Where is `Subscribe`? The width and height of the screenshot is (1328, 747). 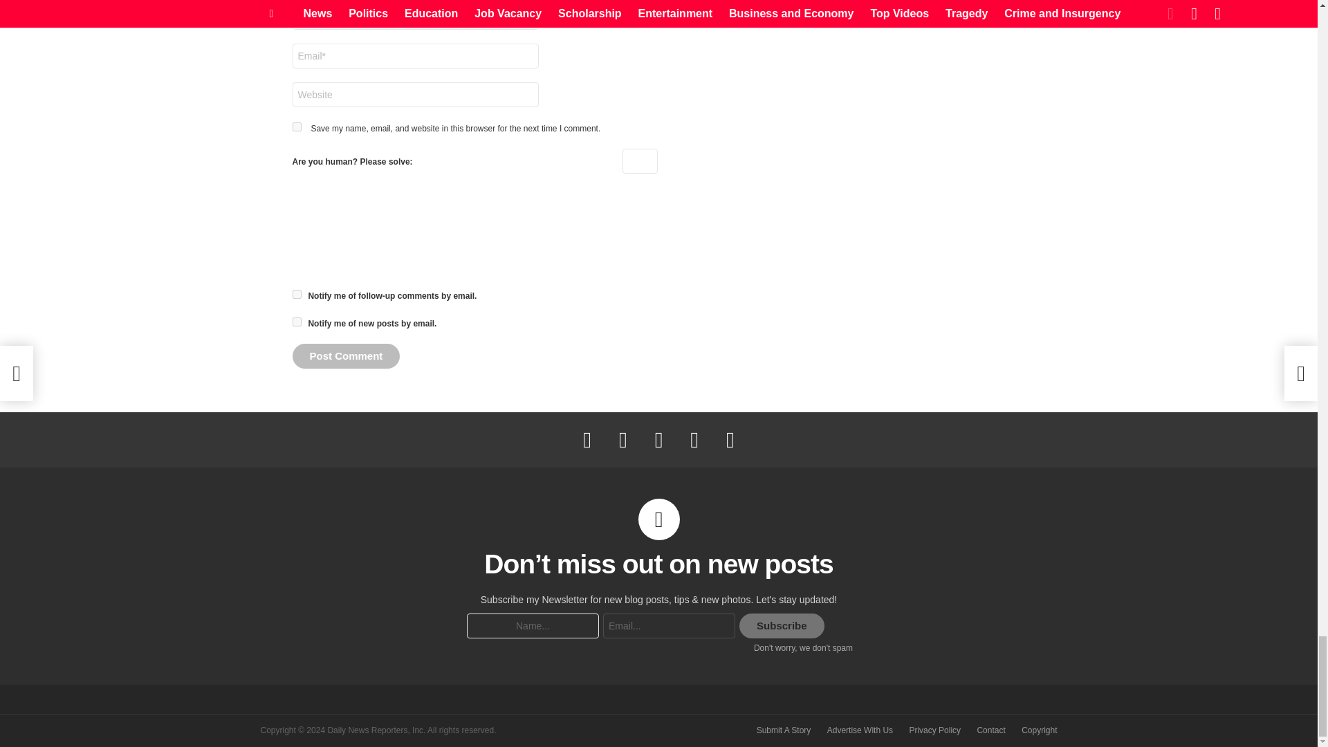 Subscribe is located at coordinates (782, 625).